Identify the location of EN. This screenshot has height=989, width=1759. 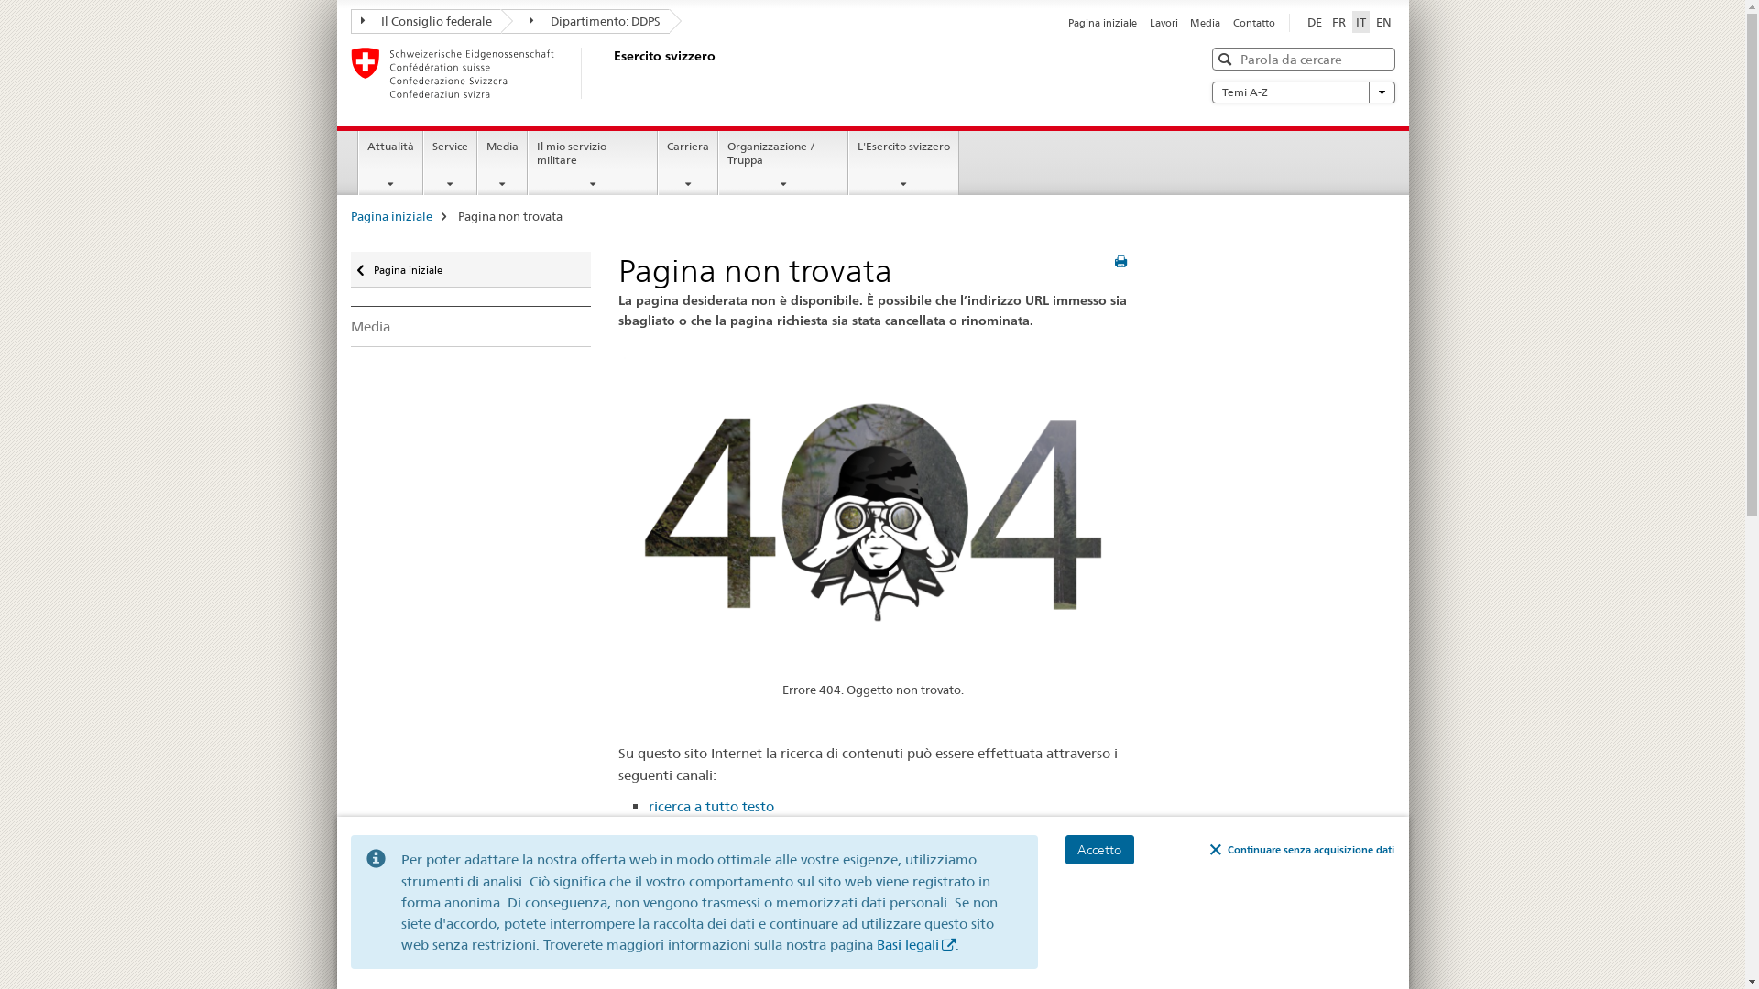
(1383, 22).